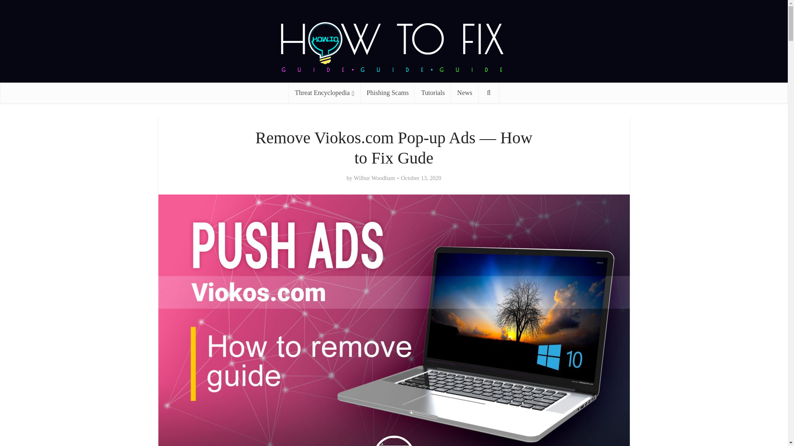  Describe the element at coordinates (388, 93) in the screenshot. I see `Phishing Scams` at that location.